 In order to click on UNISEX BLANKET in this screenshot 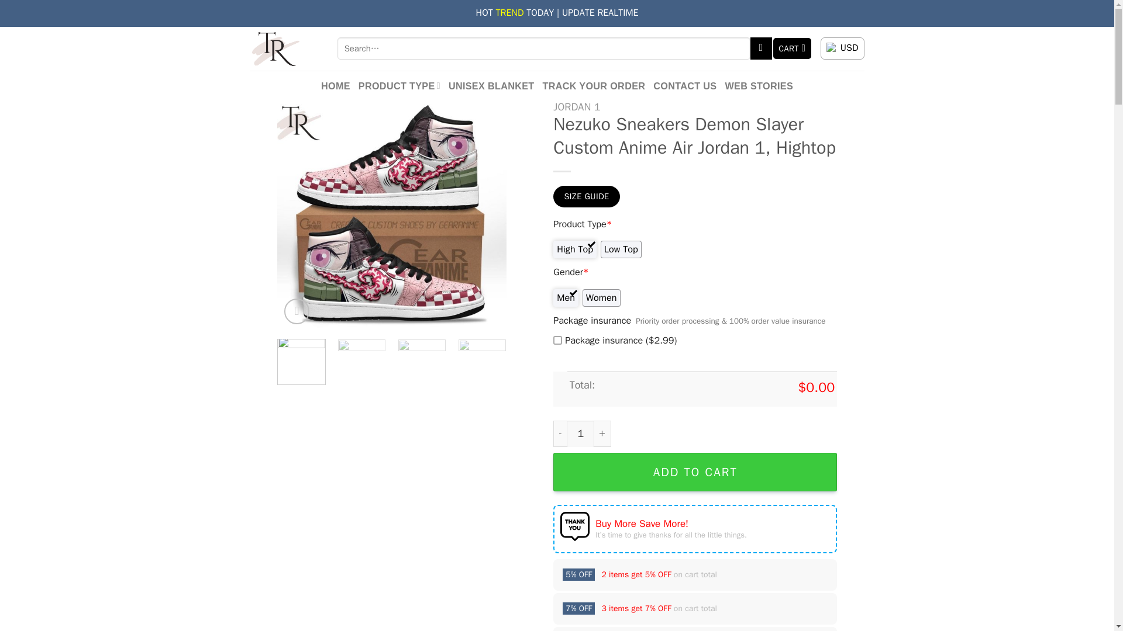, I will do `click(491, 85)`.